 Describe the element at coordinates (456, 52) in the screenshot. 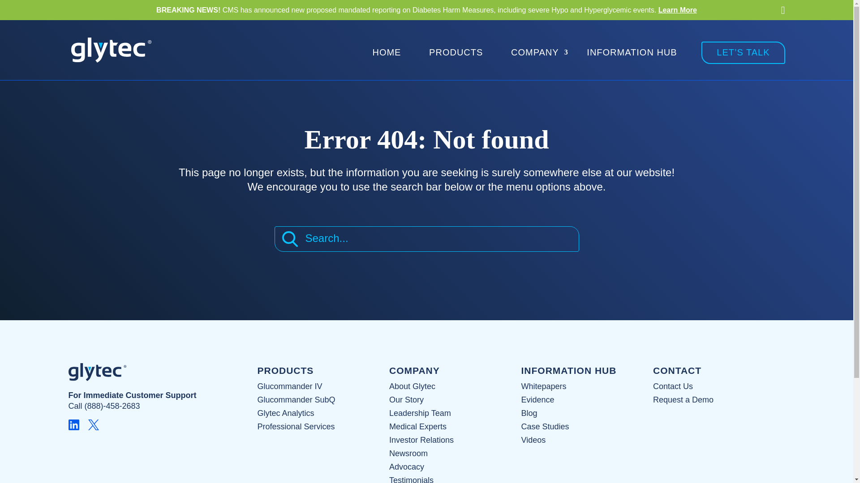

I see `PRODUCTS` at that location.